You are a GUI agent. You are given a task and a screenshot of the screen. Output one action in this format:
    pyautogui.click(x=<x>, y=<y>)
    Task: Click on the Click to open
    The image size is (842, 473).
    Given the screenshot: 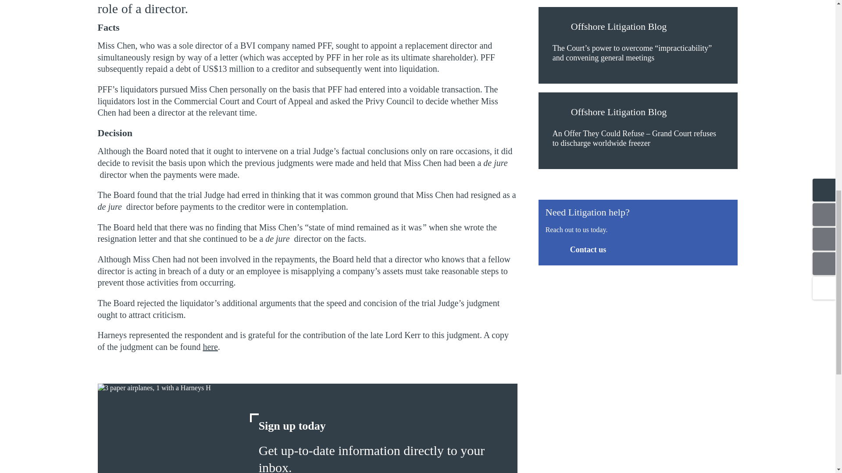 What is the action you would take?
    pyautogui.click(x=210, y=347)
    